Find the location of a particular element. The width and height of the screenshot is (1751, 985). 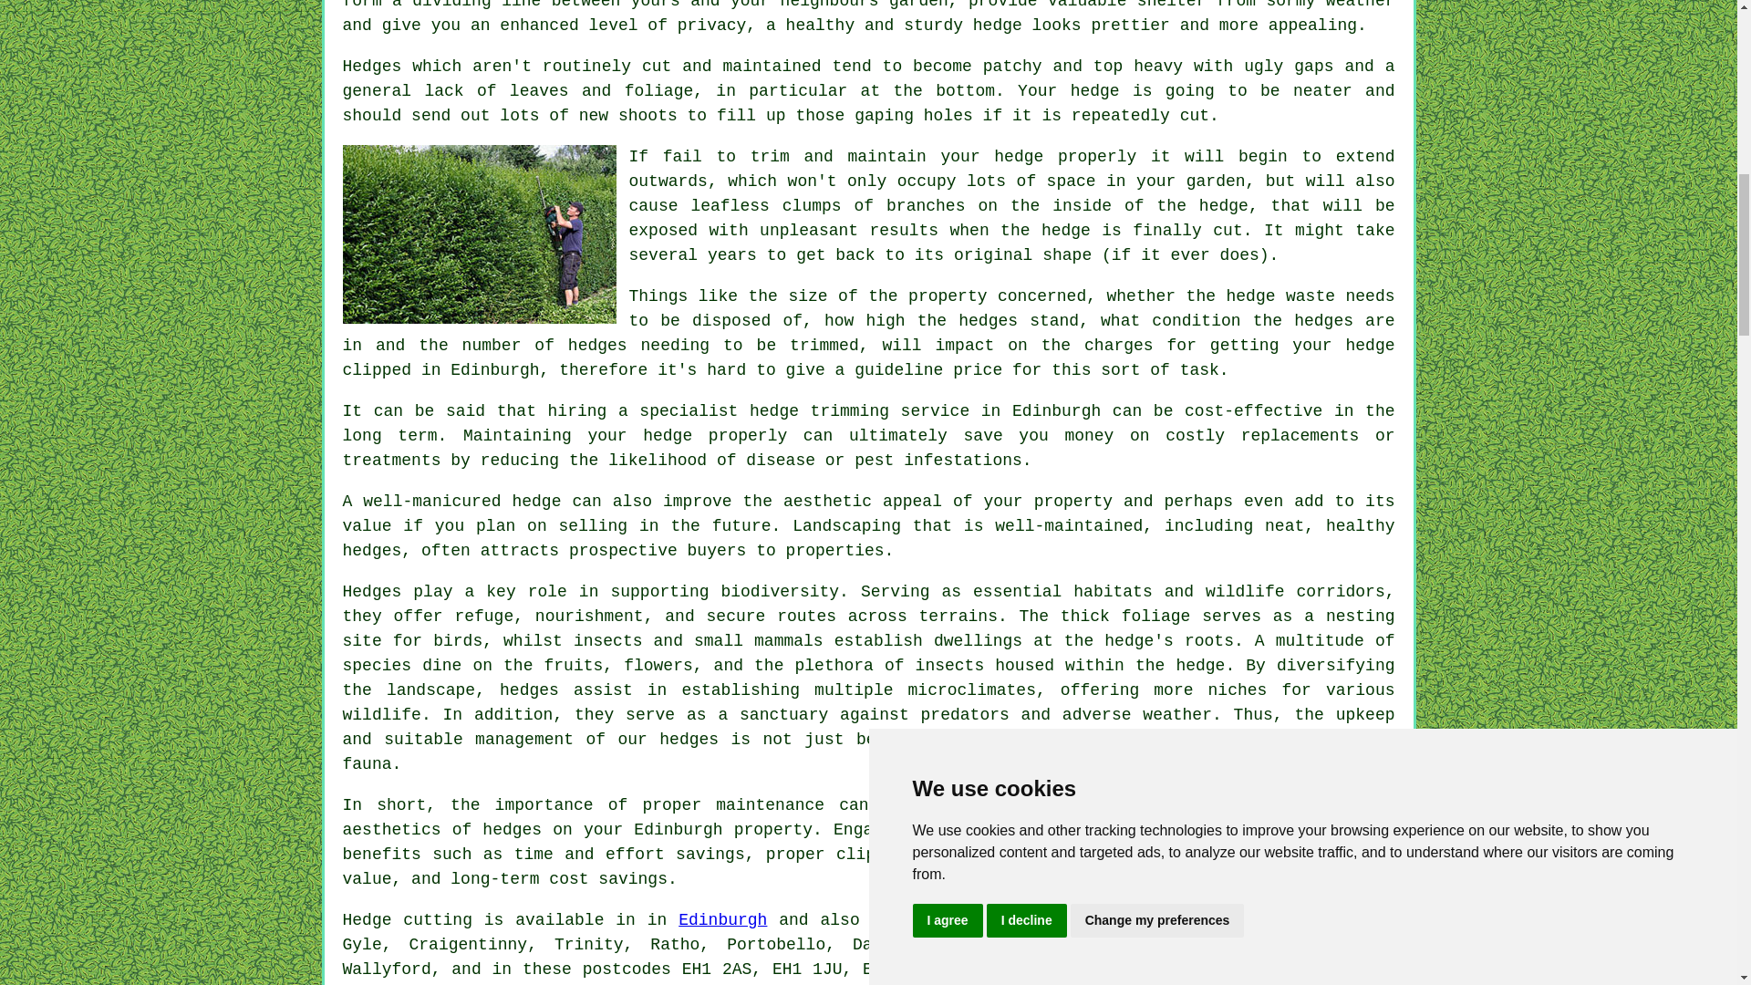

hedges is located at coordinates (689, 739).